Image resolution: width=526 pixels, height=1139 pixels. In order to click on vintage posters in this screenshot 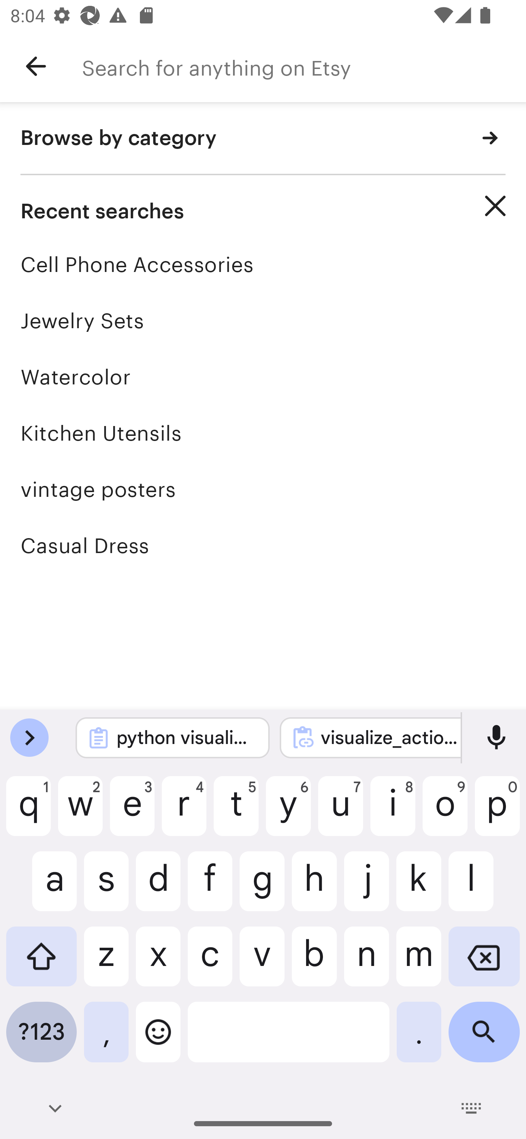, I will do `click(263, 489)`.